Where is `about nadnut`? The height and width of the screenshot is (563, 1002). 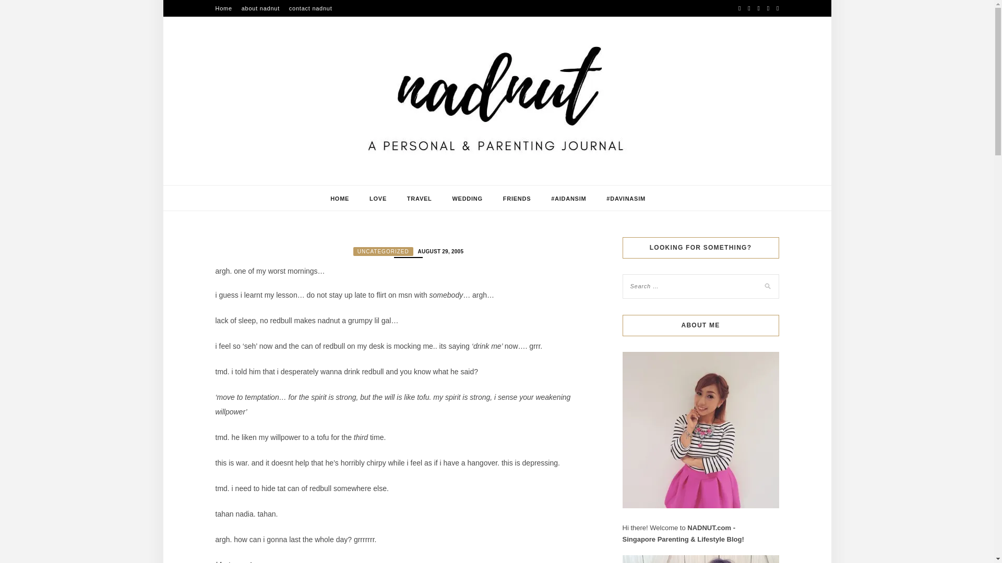 about nadnut is located at coordinates (260, 8).